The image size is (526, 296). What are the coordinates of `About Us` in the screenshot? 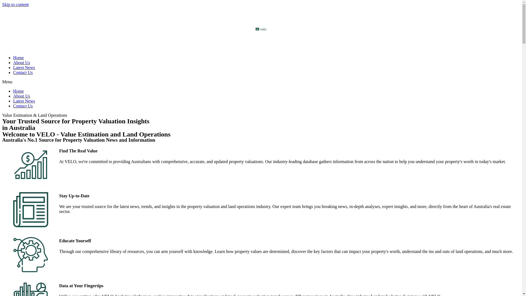 It's located at (22, 62).